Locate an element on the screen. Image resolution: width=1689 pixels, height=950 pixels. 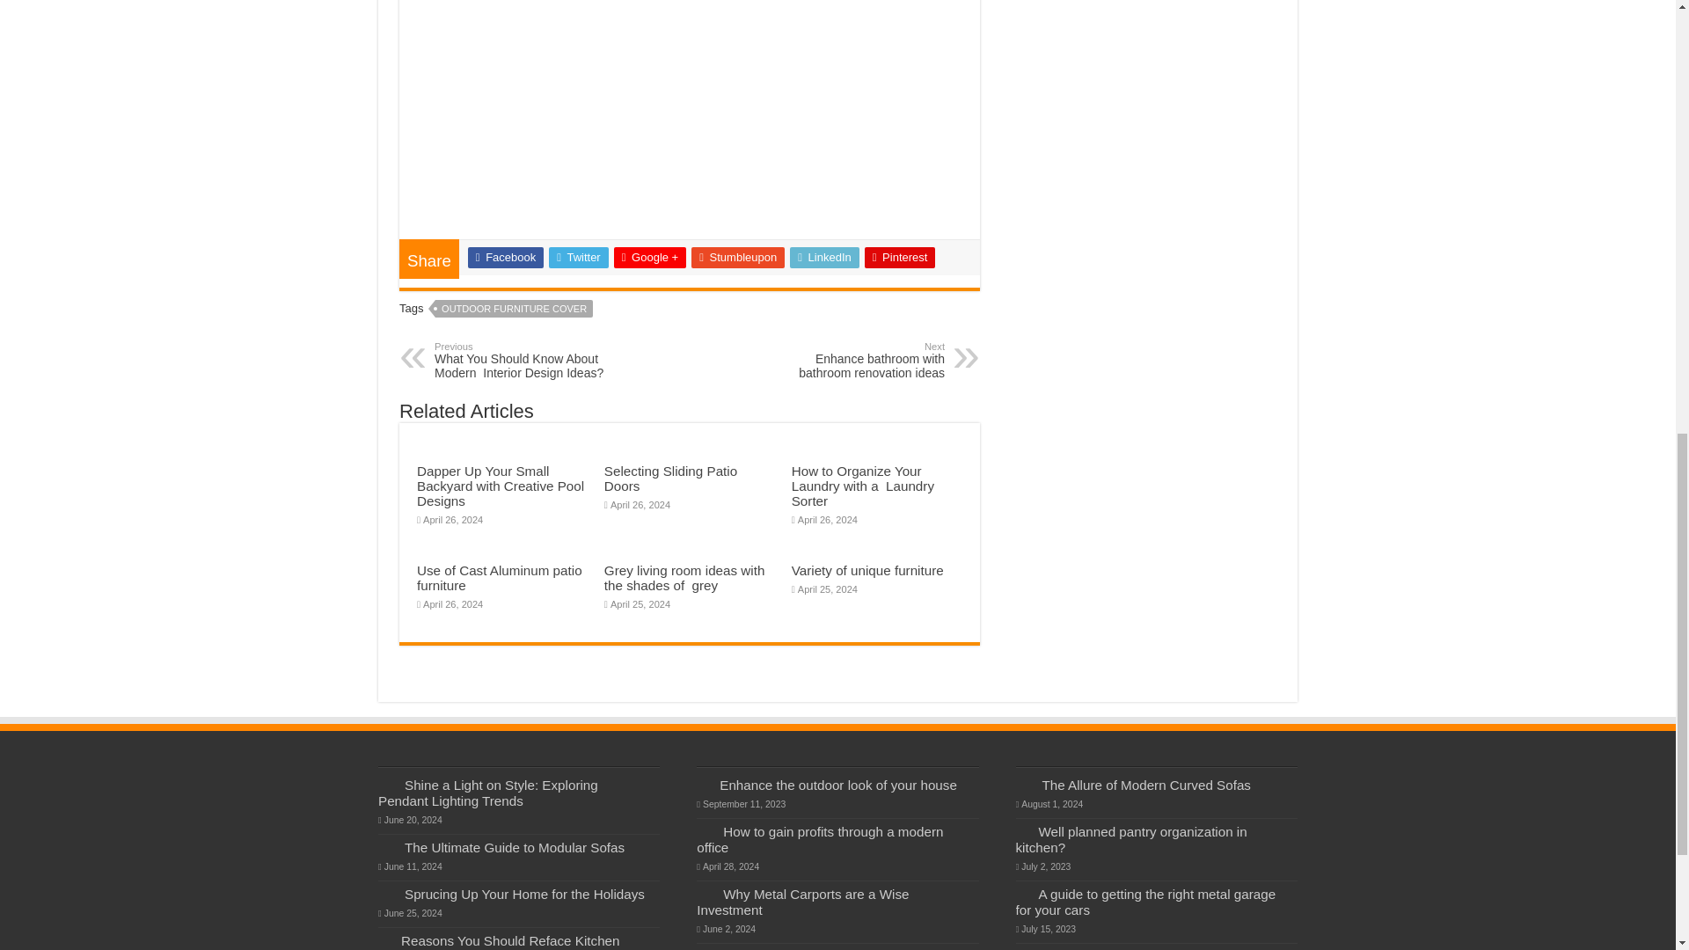
Scroll To Top is located at coordinates (1649, 70).